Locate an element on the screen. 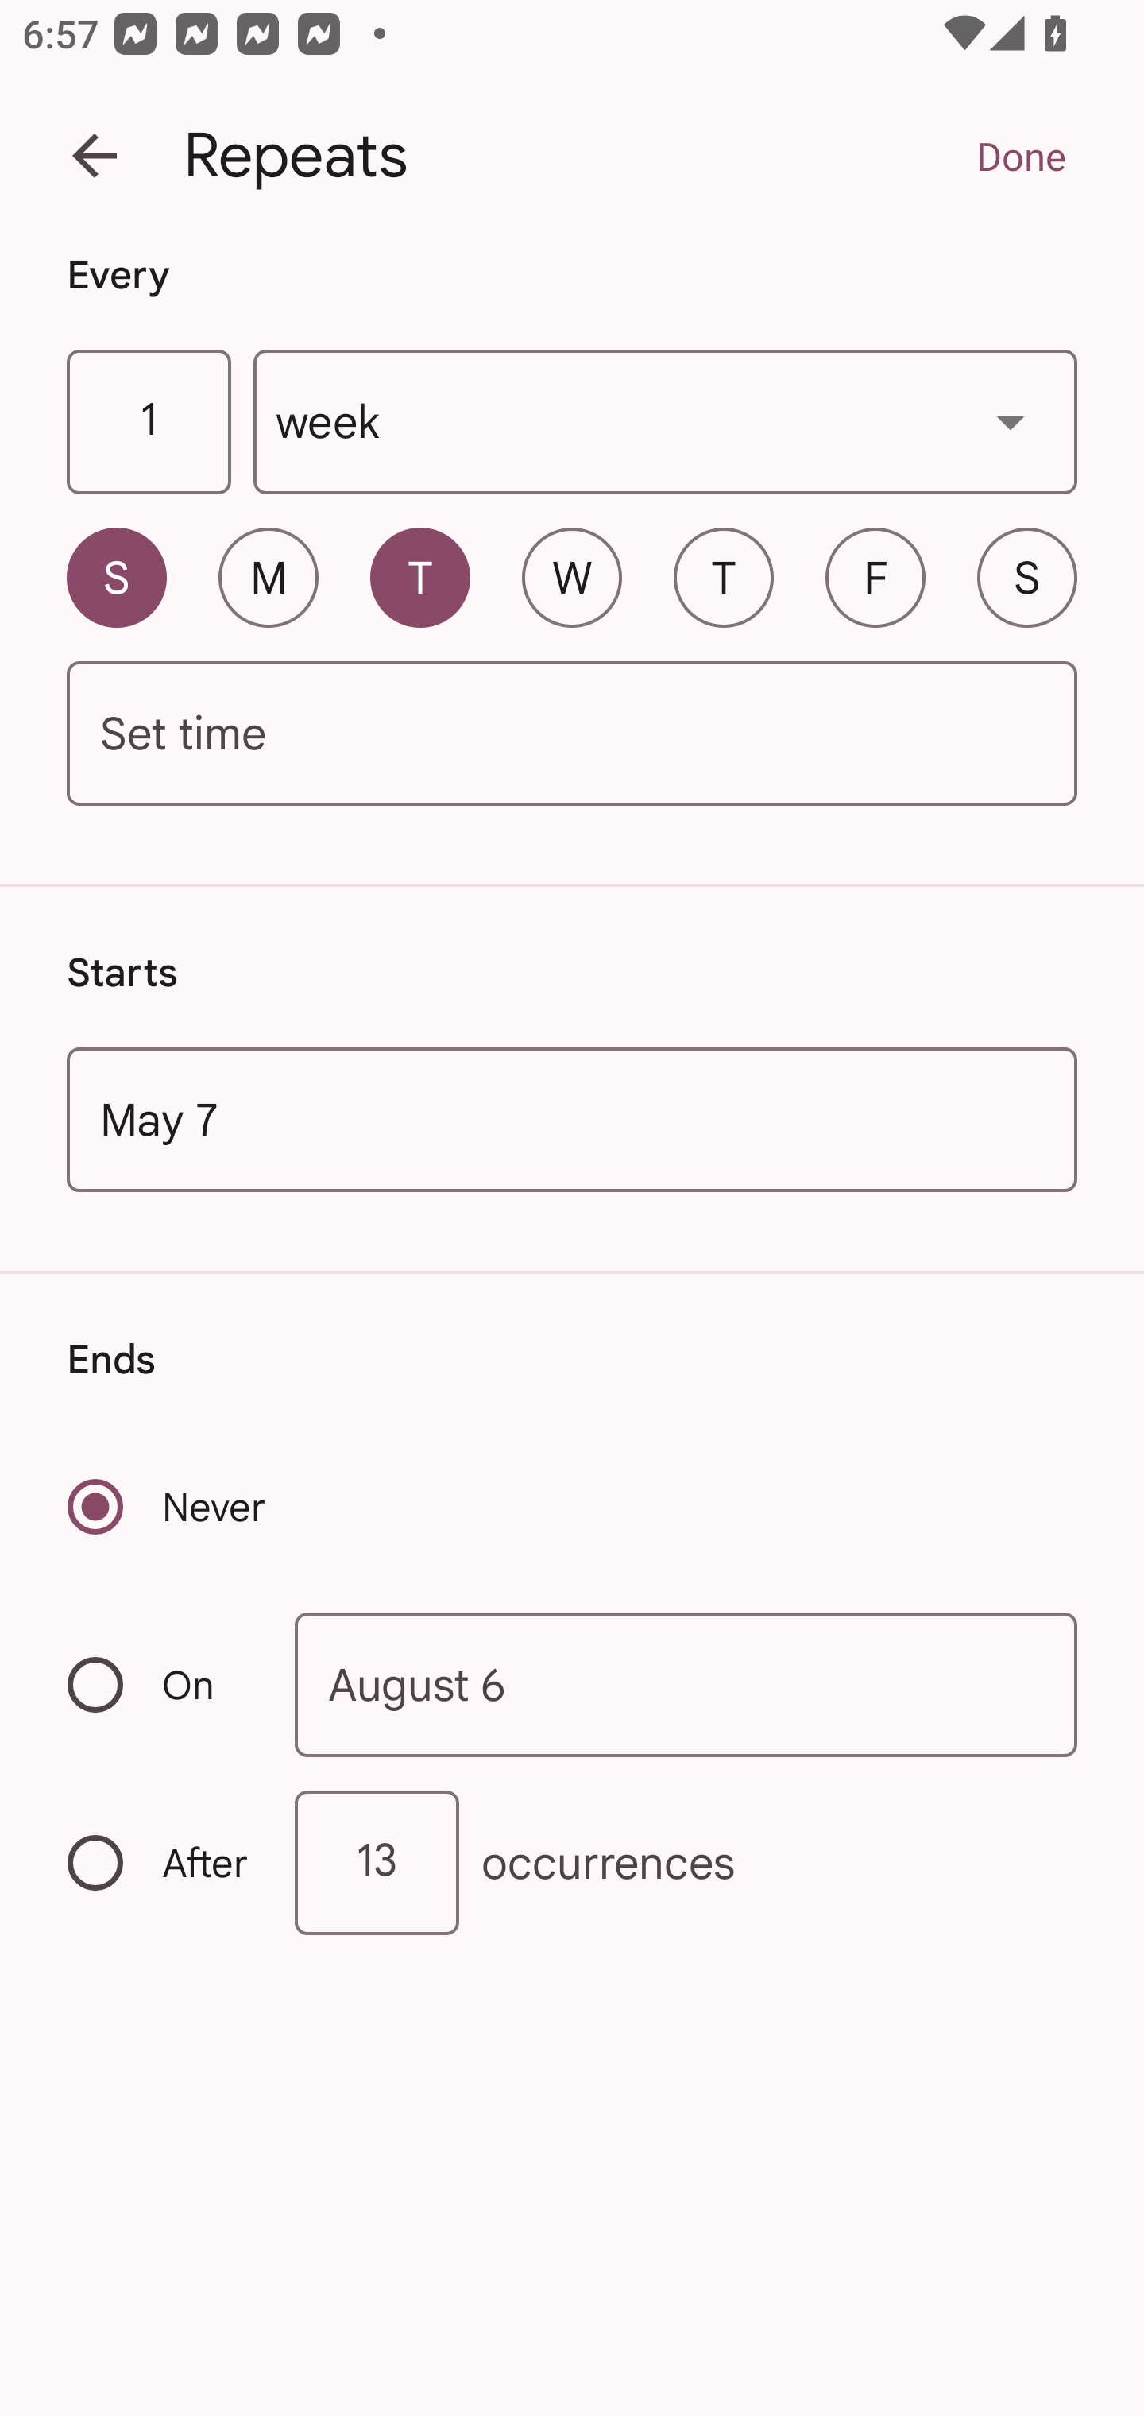 Image resolution: width=1144 pixels, height=2416 pixels. August 6 is located at coordinates (686, 1683).